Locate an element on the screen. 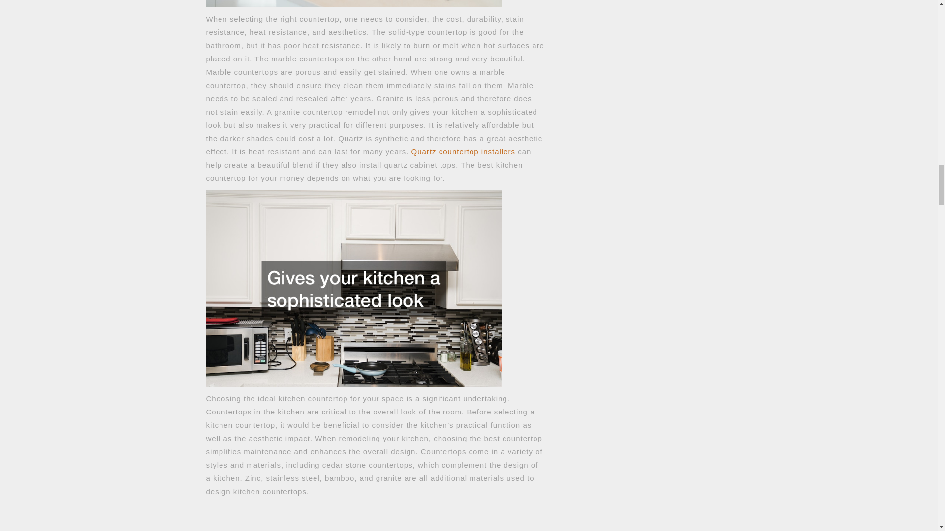  YouTube video player is located at coordinates (344, 514).